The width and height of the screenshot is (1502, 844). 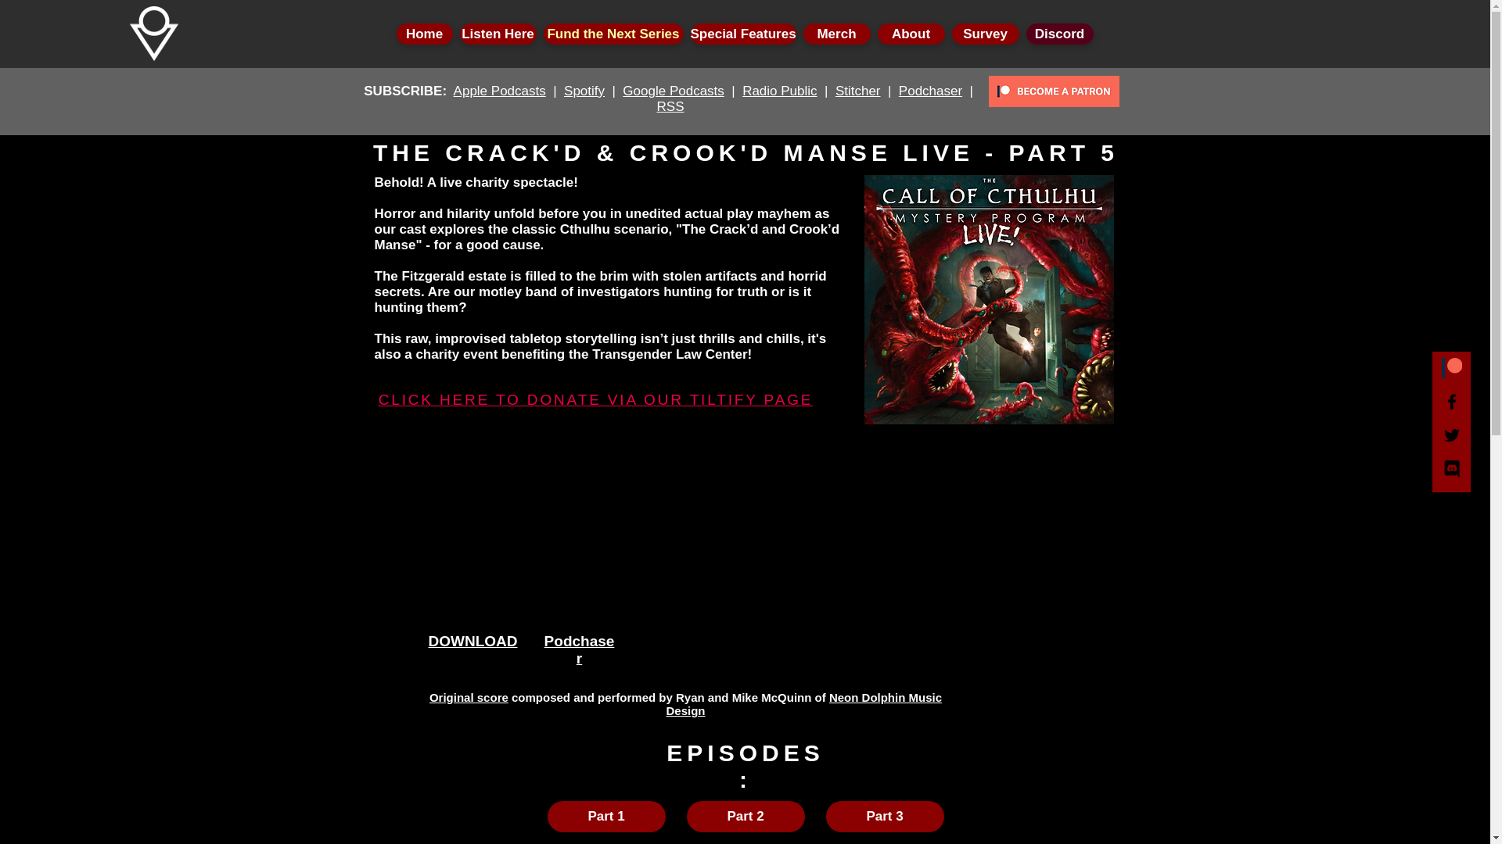 What do you see at coordinates (673, 91) in the screenshot?
I see `Google Podcasts` at bounding box center [673, 91].